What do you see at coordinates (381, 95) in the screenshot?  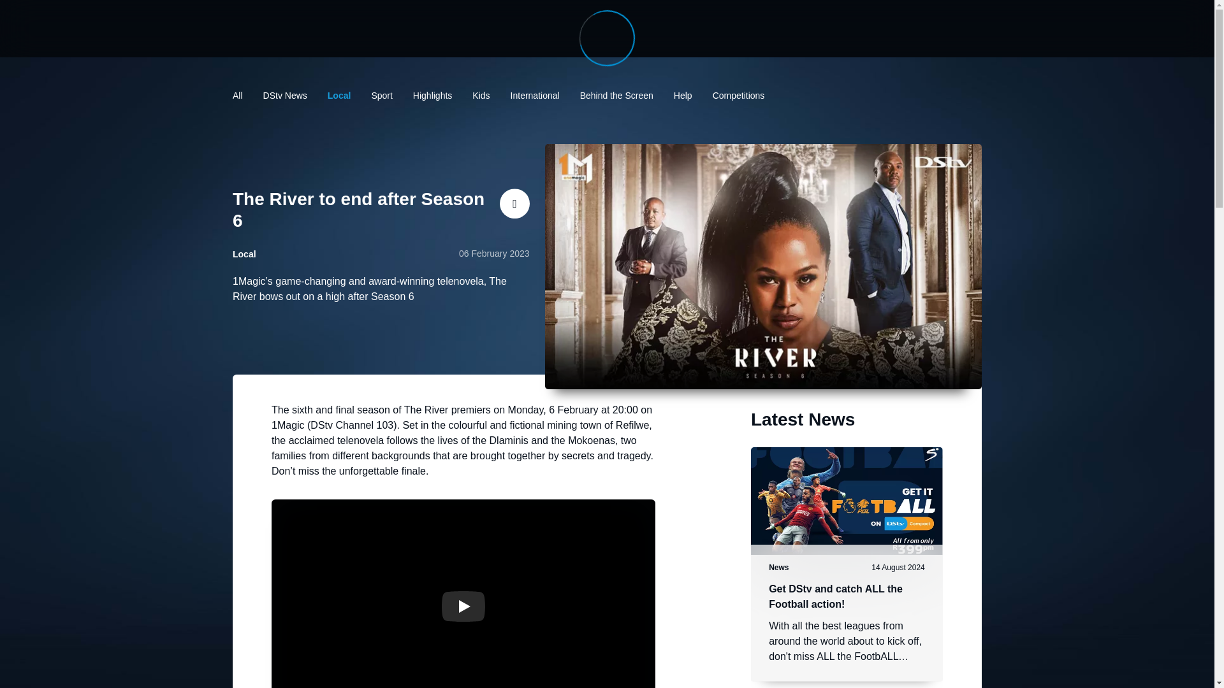 I see `Sport` at bounding box center [381, 95].